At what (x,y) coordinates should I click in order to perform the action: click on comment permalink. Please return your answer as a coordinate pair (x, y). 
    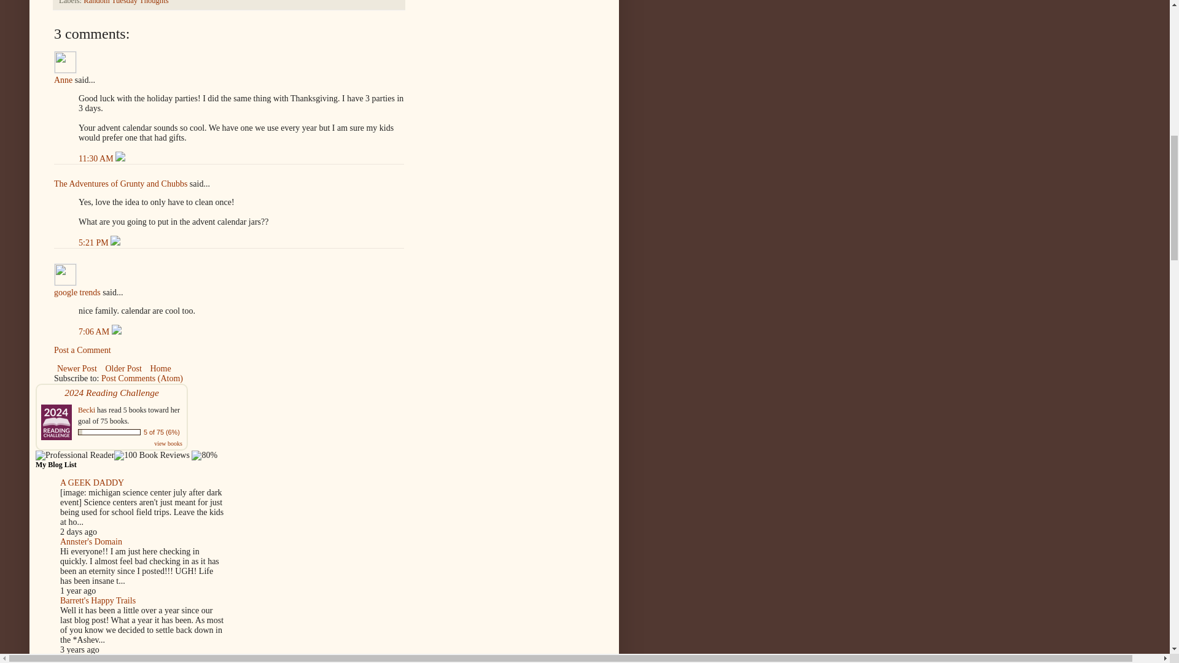
    Looking at the image, I should click on (95, 242).